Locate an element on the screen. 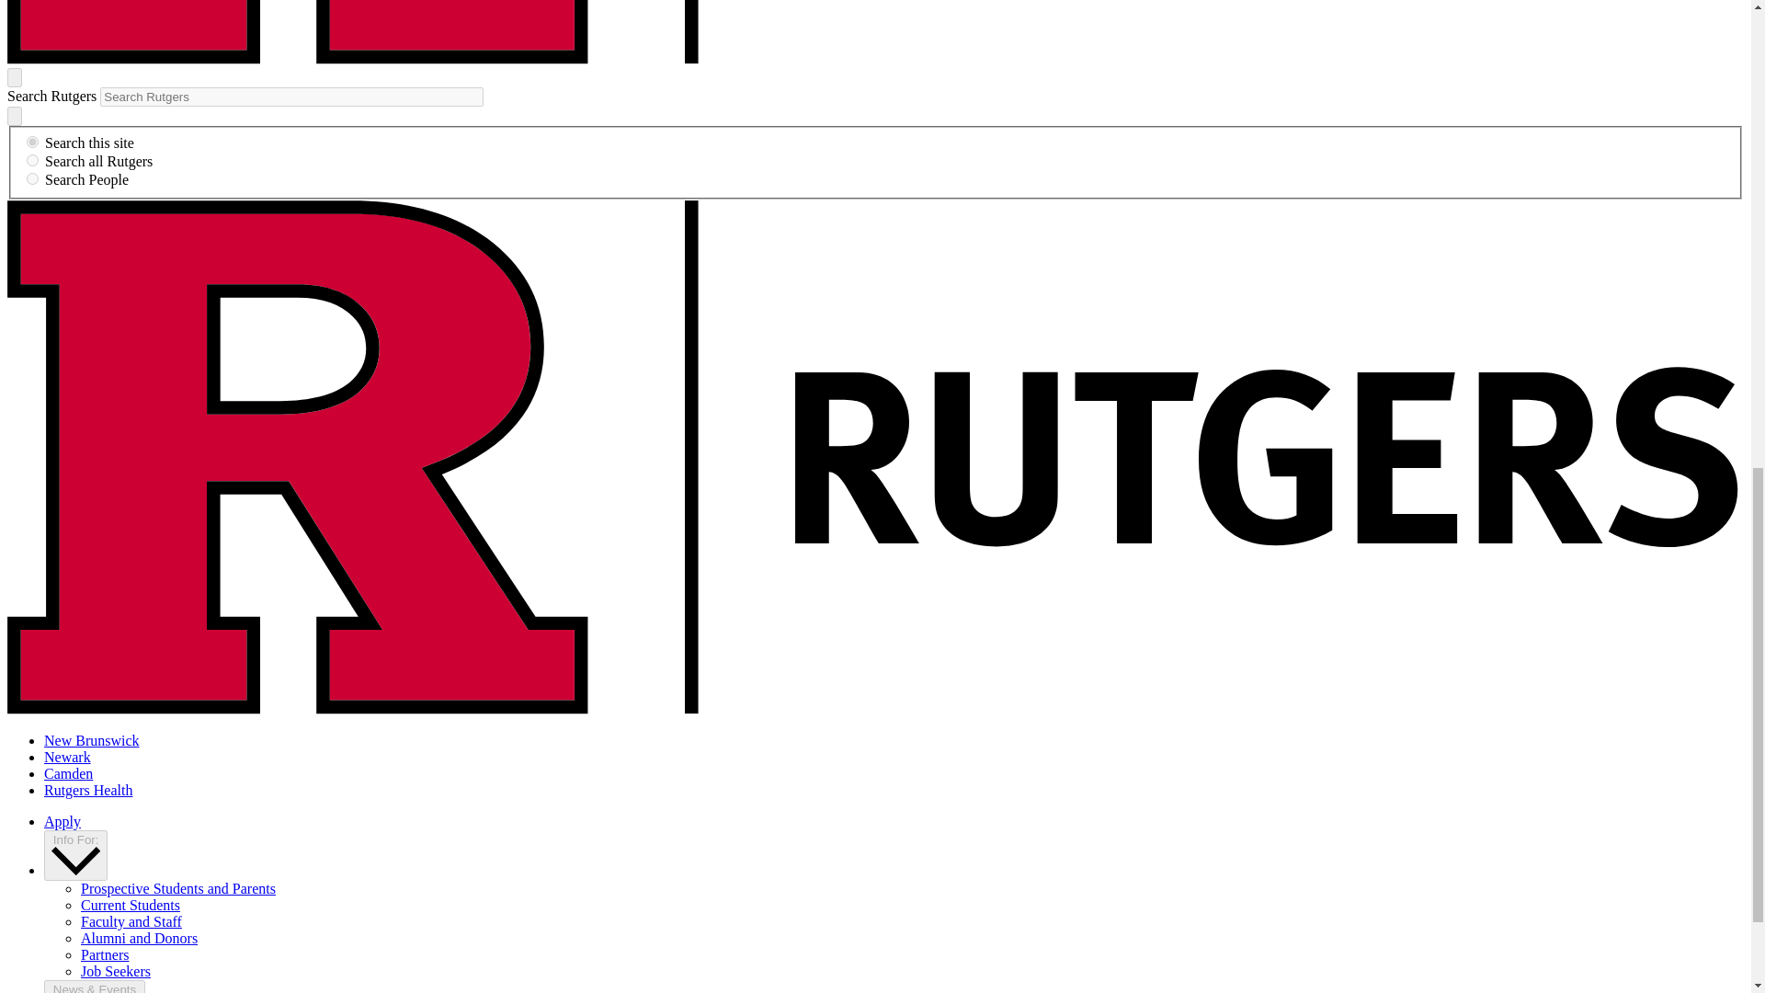 The width and height of the screenshot is (1765, 993). Camden is located at coordinates (68, 772).